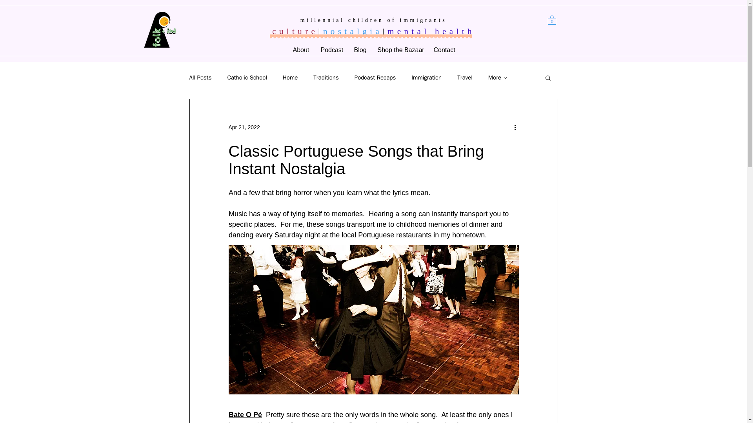 The height and width of the screenshot is (423, 753). Describe the element at coordinates (244, 127) in the screenshot. I see `Apr 21, 2022` at that location.